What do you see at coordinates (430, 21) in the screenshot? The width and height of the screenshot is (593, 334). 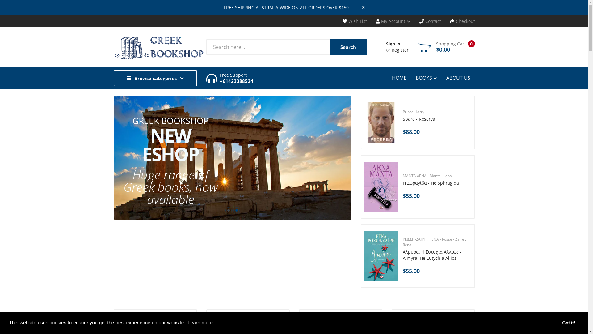 I see `Contact` at bounding box center [430, 21].